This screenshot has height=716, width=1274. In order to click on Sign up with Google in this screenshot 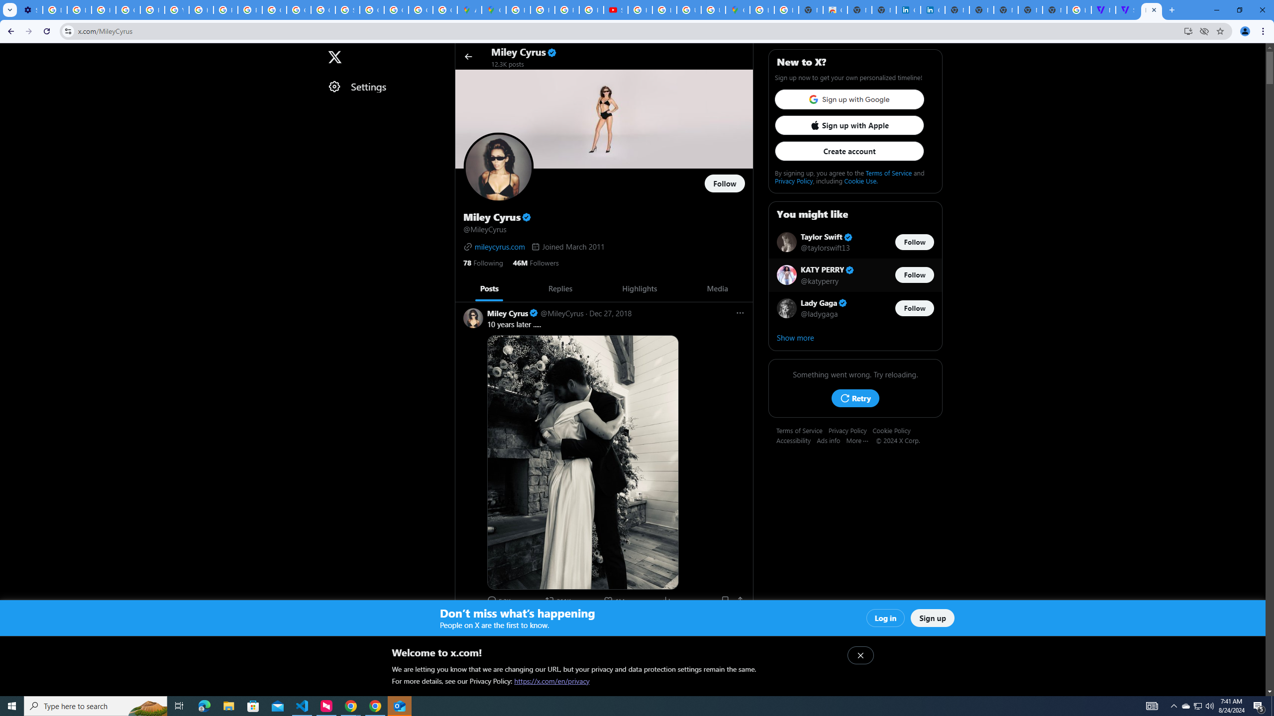, I will do `click(849, 99)`.